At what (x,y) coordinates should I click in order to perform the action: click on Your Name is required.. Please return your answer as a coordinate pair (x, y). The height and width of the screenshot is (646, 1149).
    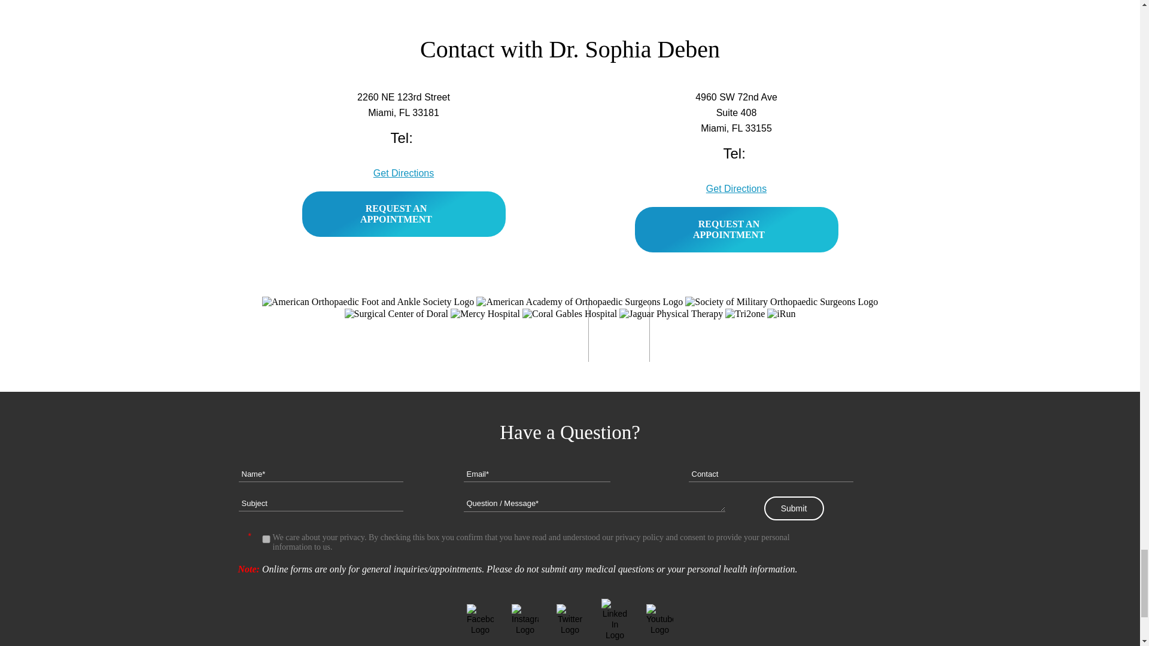
    Looking at the image, I should click on (320, 474).